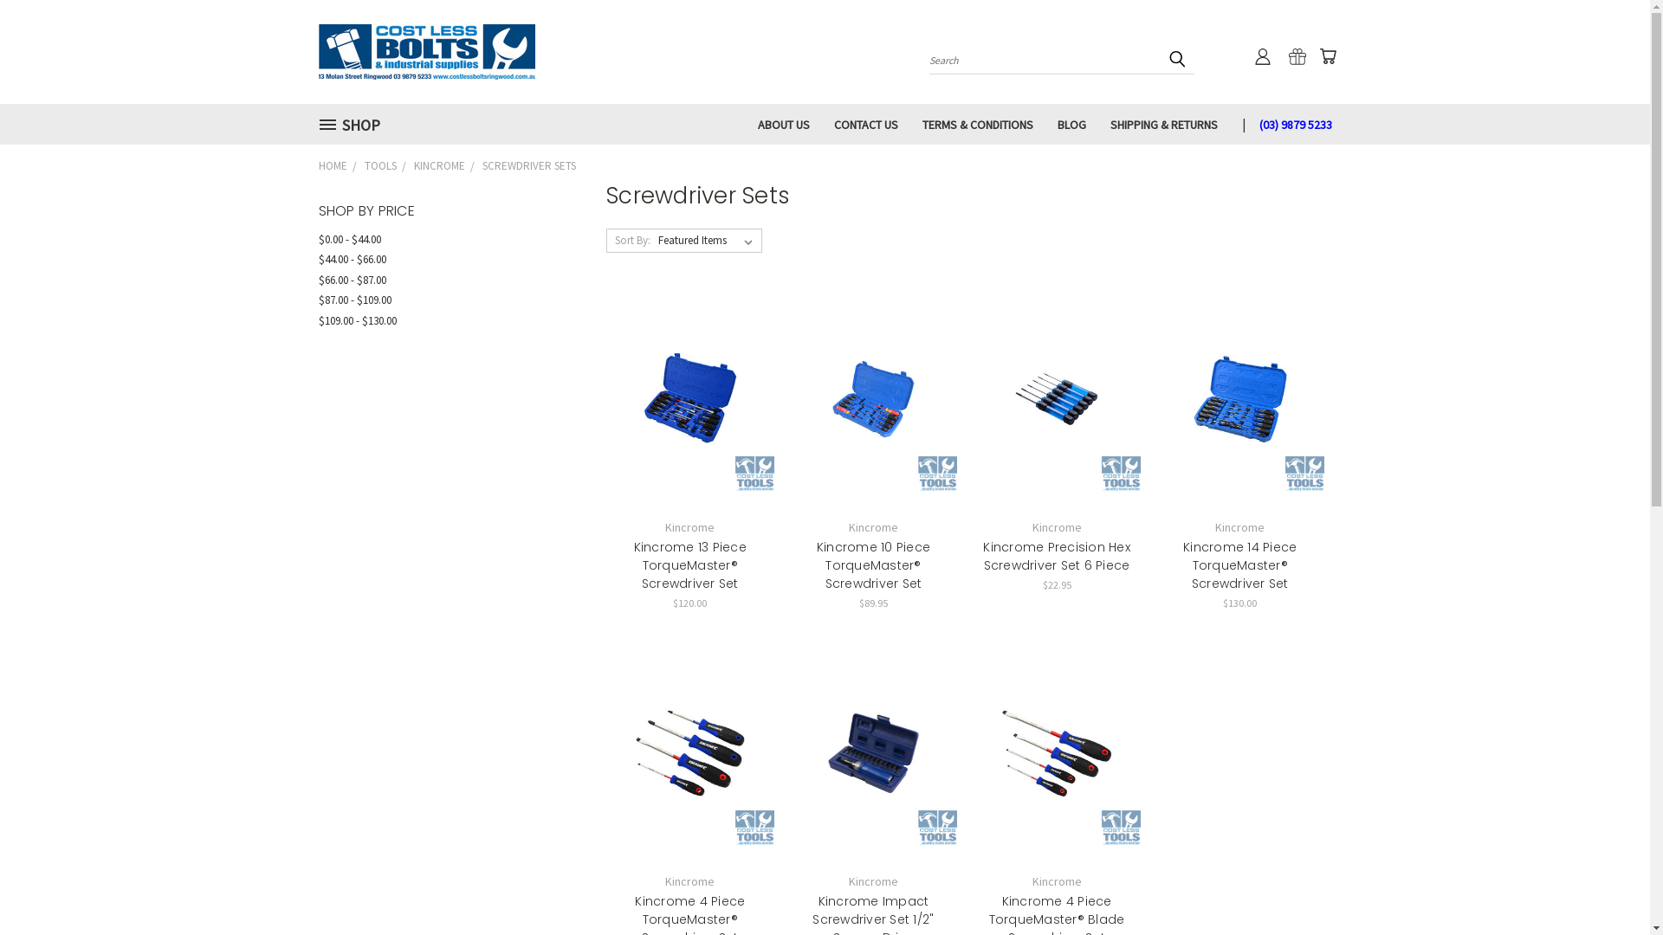 Image resolution: width=1663 pixels, height=935 pixels. I want to click on (03) 9879 5233, so click(1290, 123).